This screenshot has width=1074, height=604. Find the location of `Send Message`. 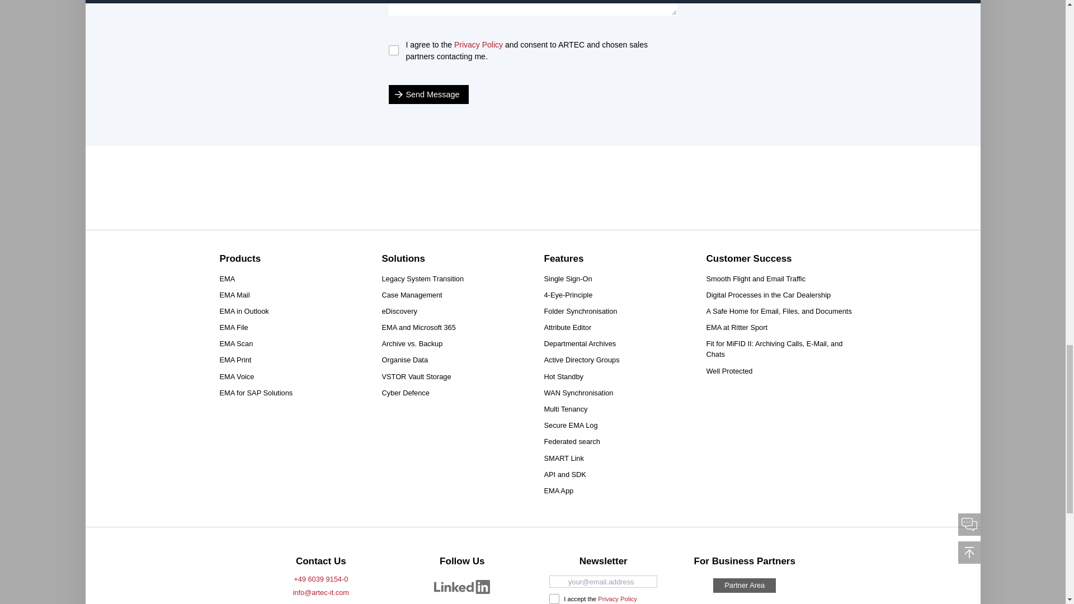

Send Message is located at coordinates (428, 94).